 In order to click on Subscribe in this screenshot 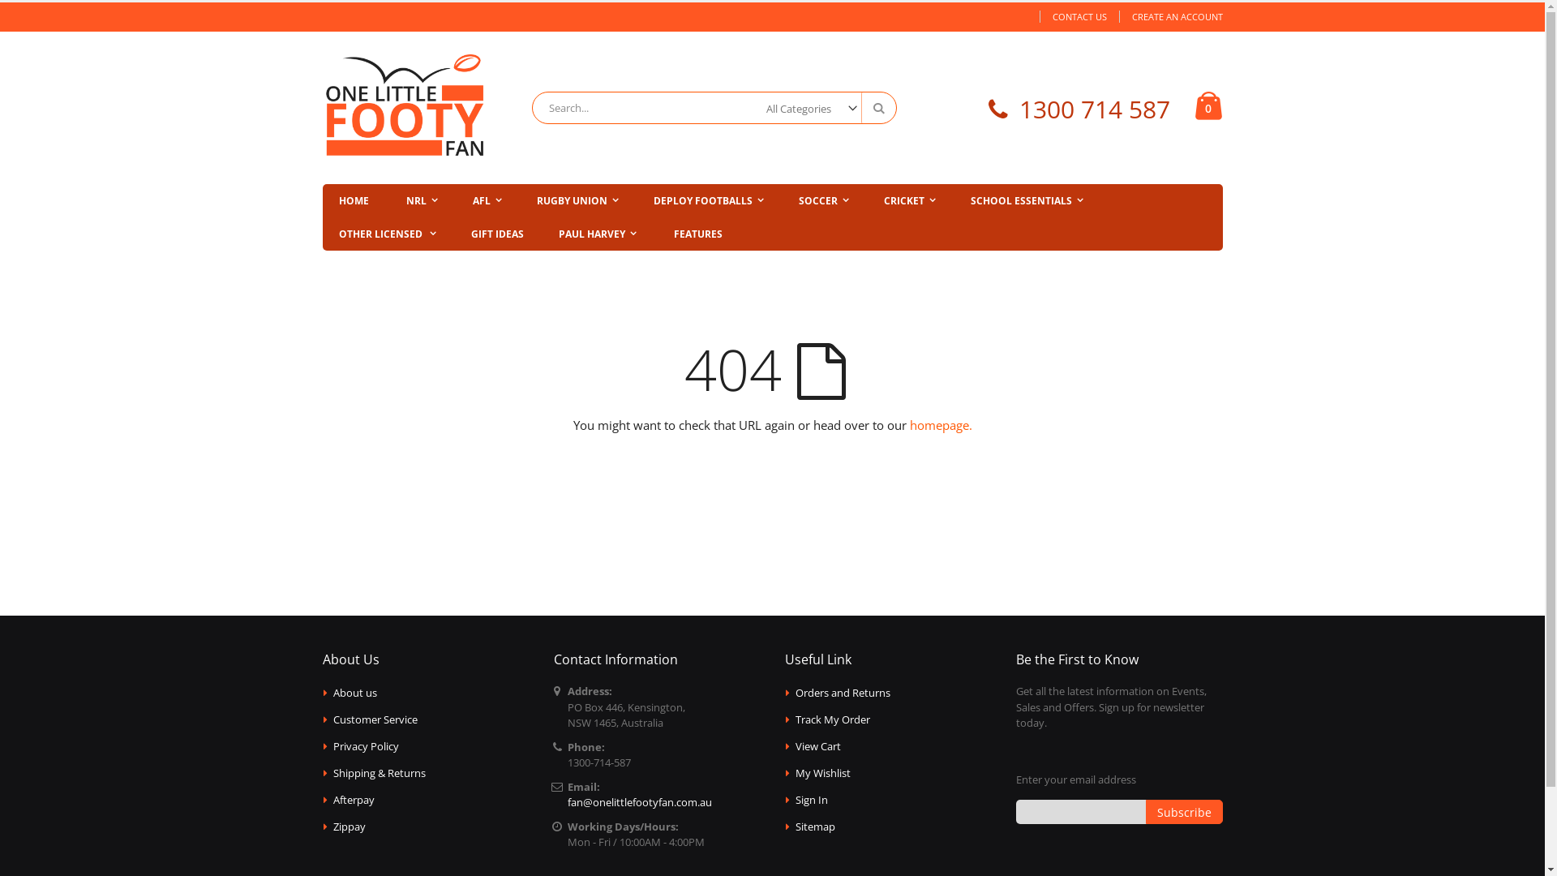, I will do `click(1184, 812)`.